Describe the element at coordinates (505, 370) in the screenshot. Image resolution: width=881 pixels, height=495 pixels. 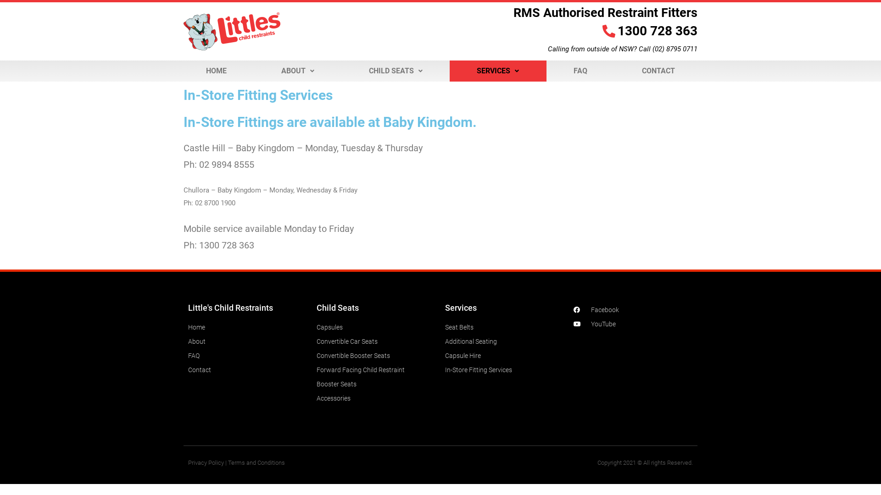
I see `In-Store Fitting Services` at that location.